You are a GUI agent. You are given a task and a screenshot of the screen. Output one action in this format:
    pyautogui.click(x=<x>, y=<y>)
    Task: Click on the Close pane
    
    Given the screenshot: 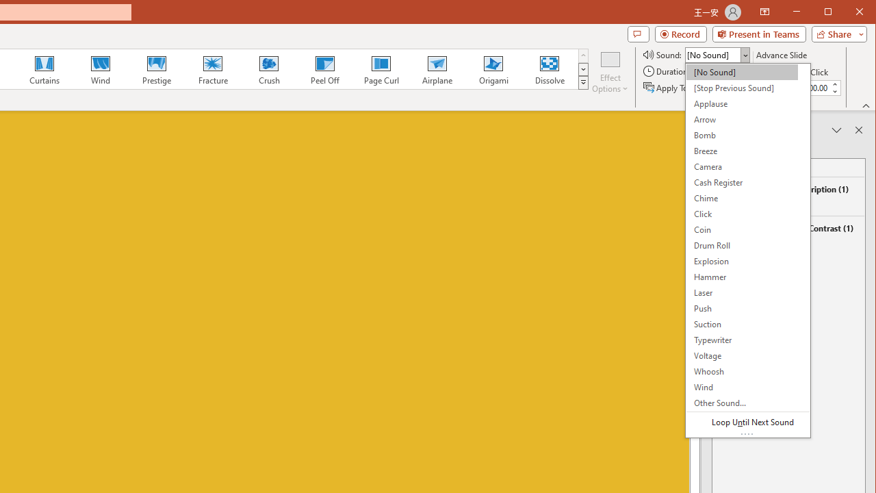 What is the action you would take?
    pyautogui.click(x=858, y=130)
    